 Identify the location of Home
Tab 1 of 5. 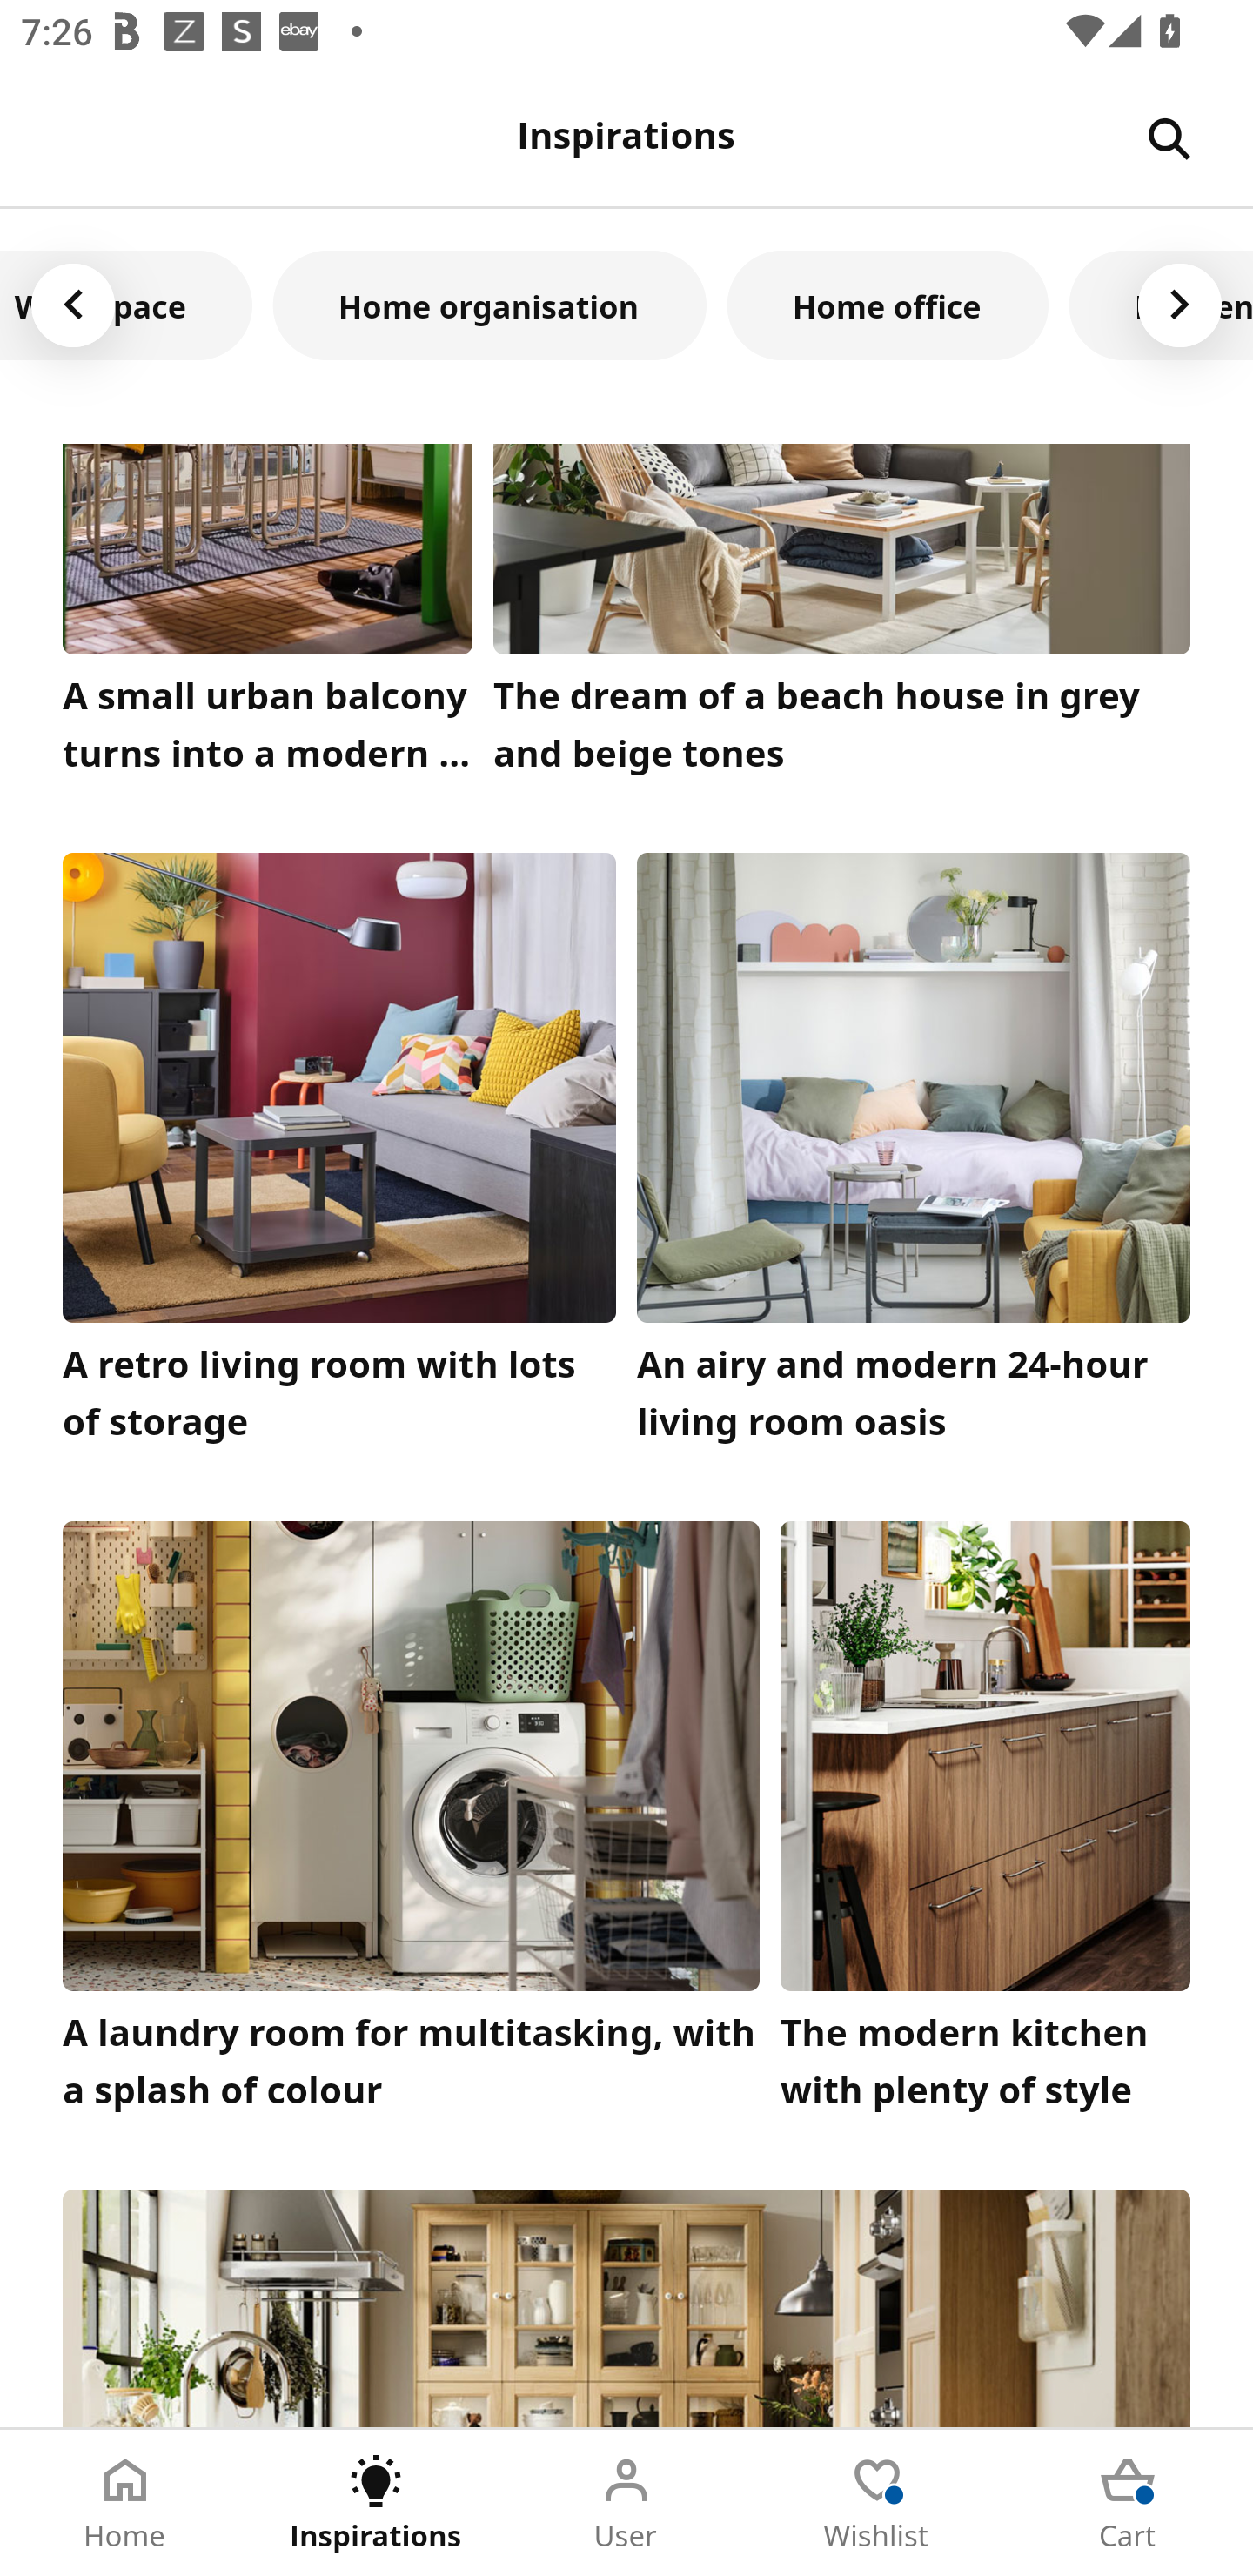
(125, 2503).